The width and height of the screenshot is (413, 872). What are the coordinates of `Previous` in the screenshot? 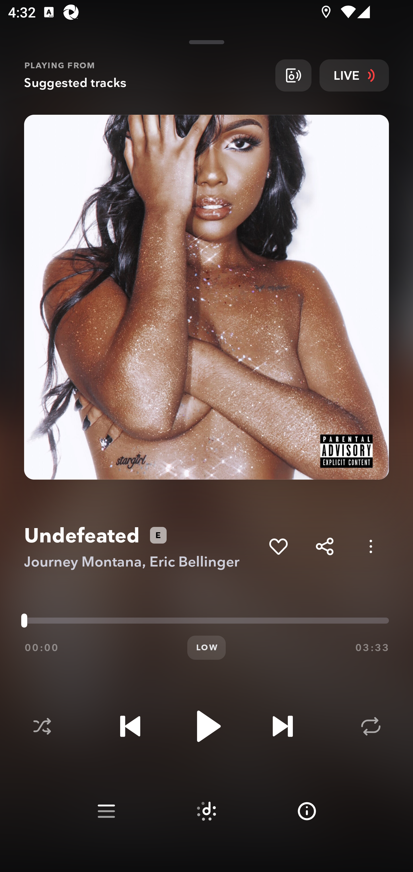 It's located at (130, 726).